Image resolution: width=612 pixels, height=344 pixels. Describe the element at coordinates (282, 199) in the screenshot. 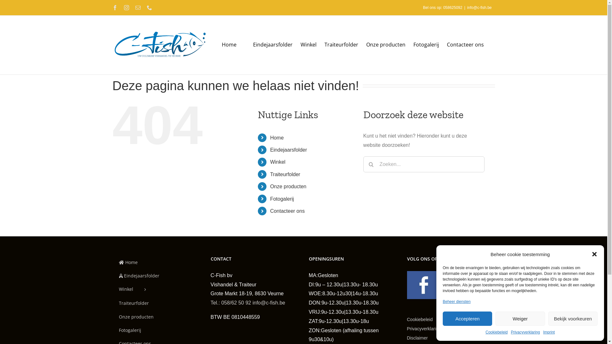

I see `Fotogalerij` at that location.